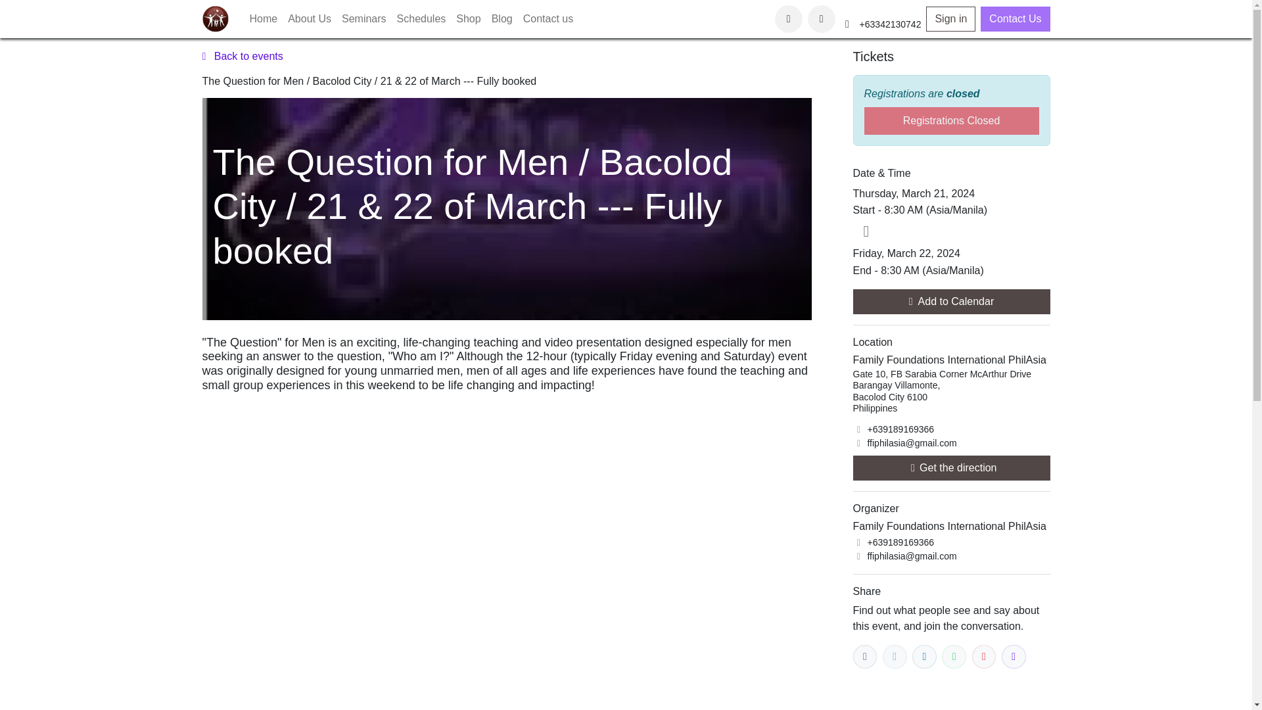  What do you see at coordinates (242, 55) in the screenshot?
I see `Back to events` at bounding box center [242, 55].